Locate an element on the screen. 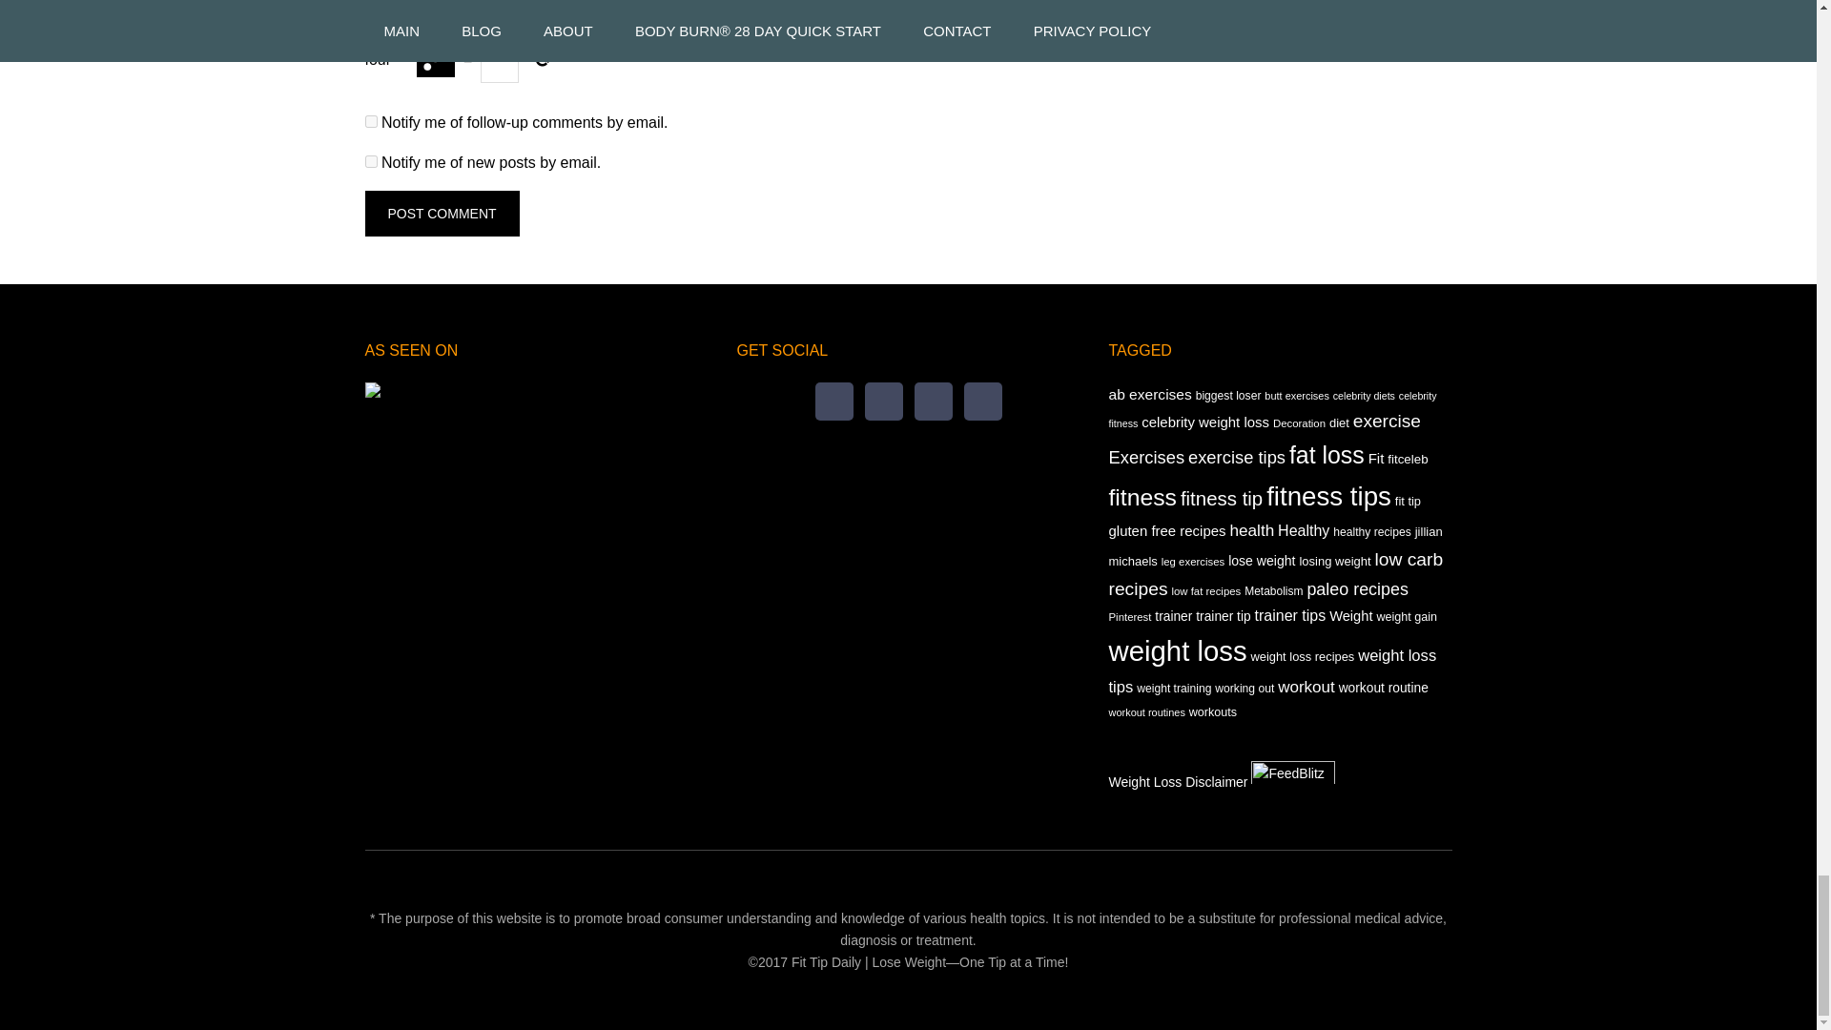 This screenshot has width=1831, height=1030. Post Comment is located at coordinates (441, 214).